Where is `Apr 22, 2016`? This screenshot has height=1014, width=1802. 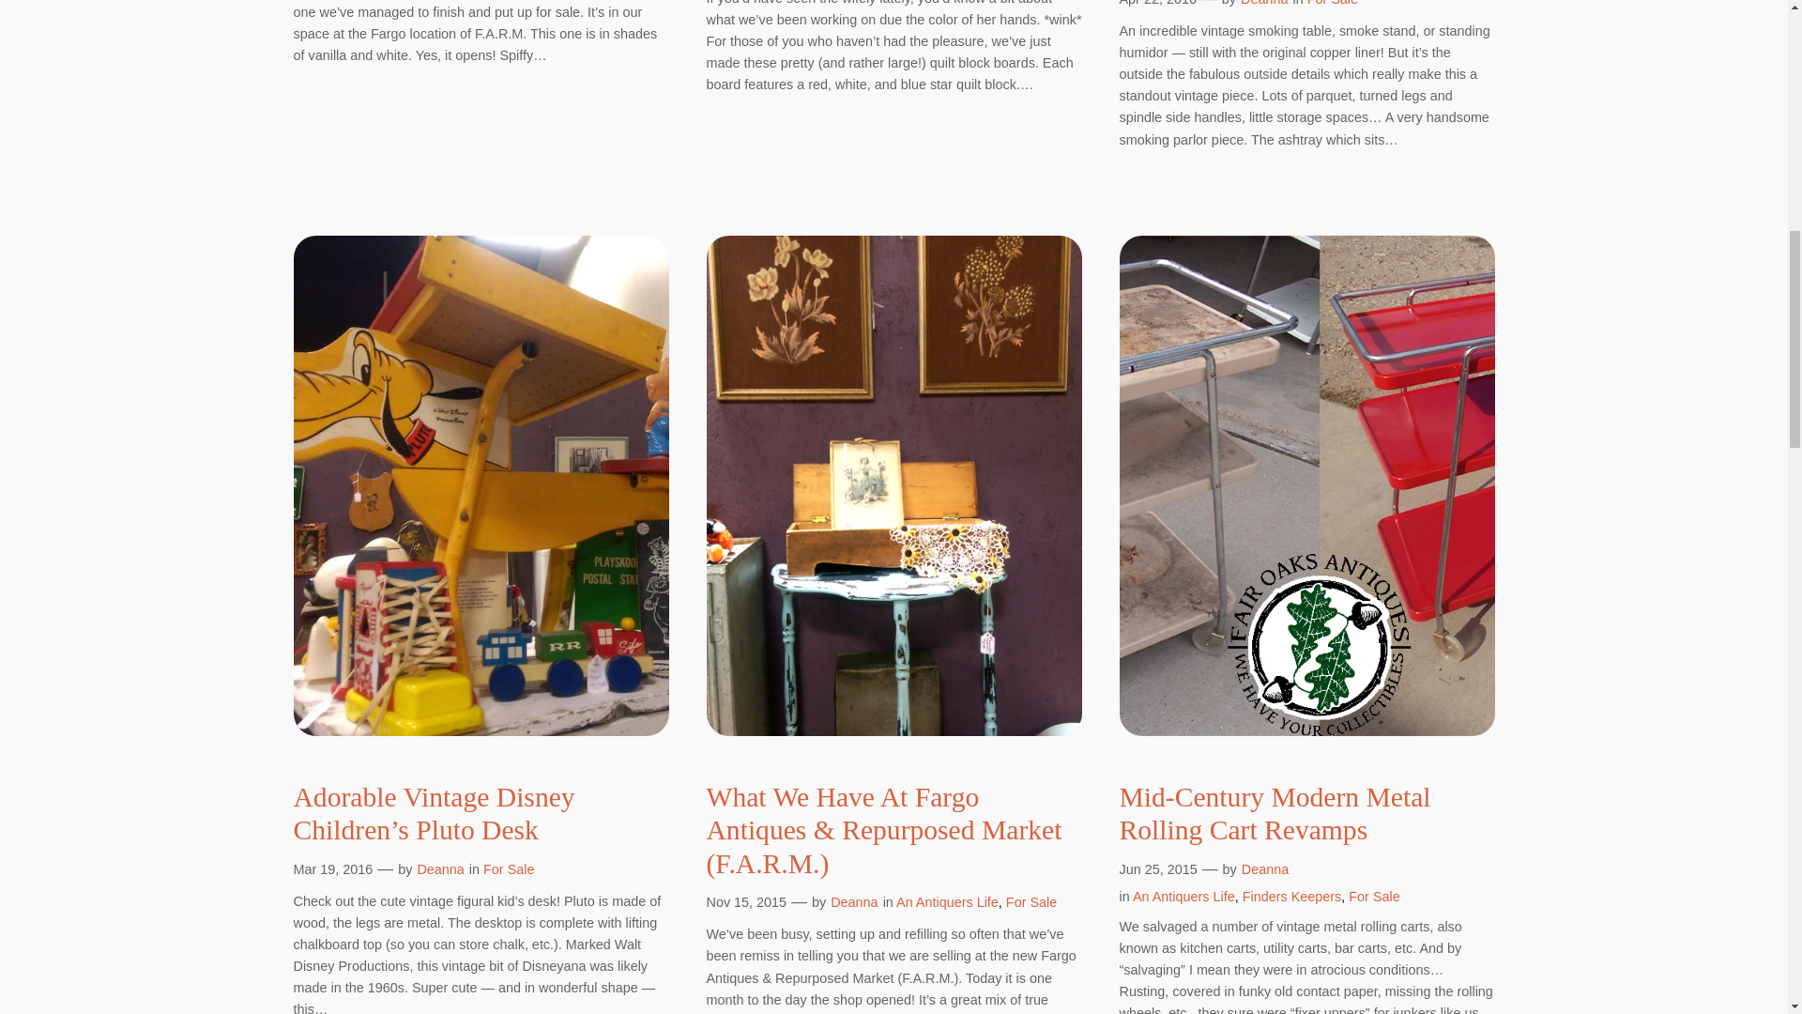 Apr 22, 2016 is located at coordinates (1157, 3).